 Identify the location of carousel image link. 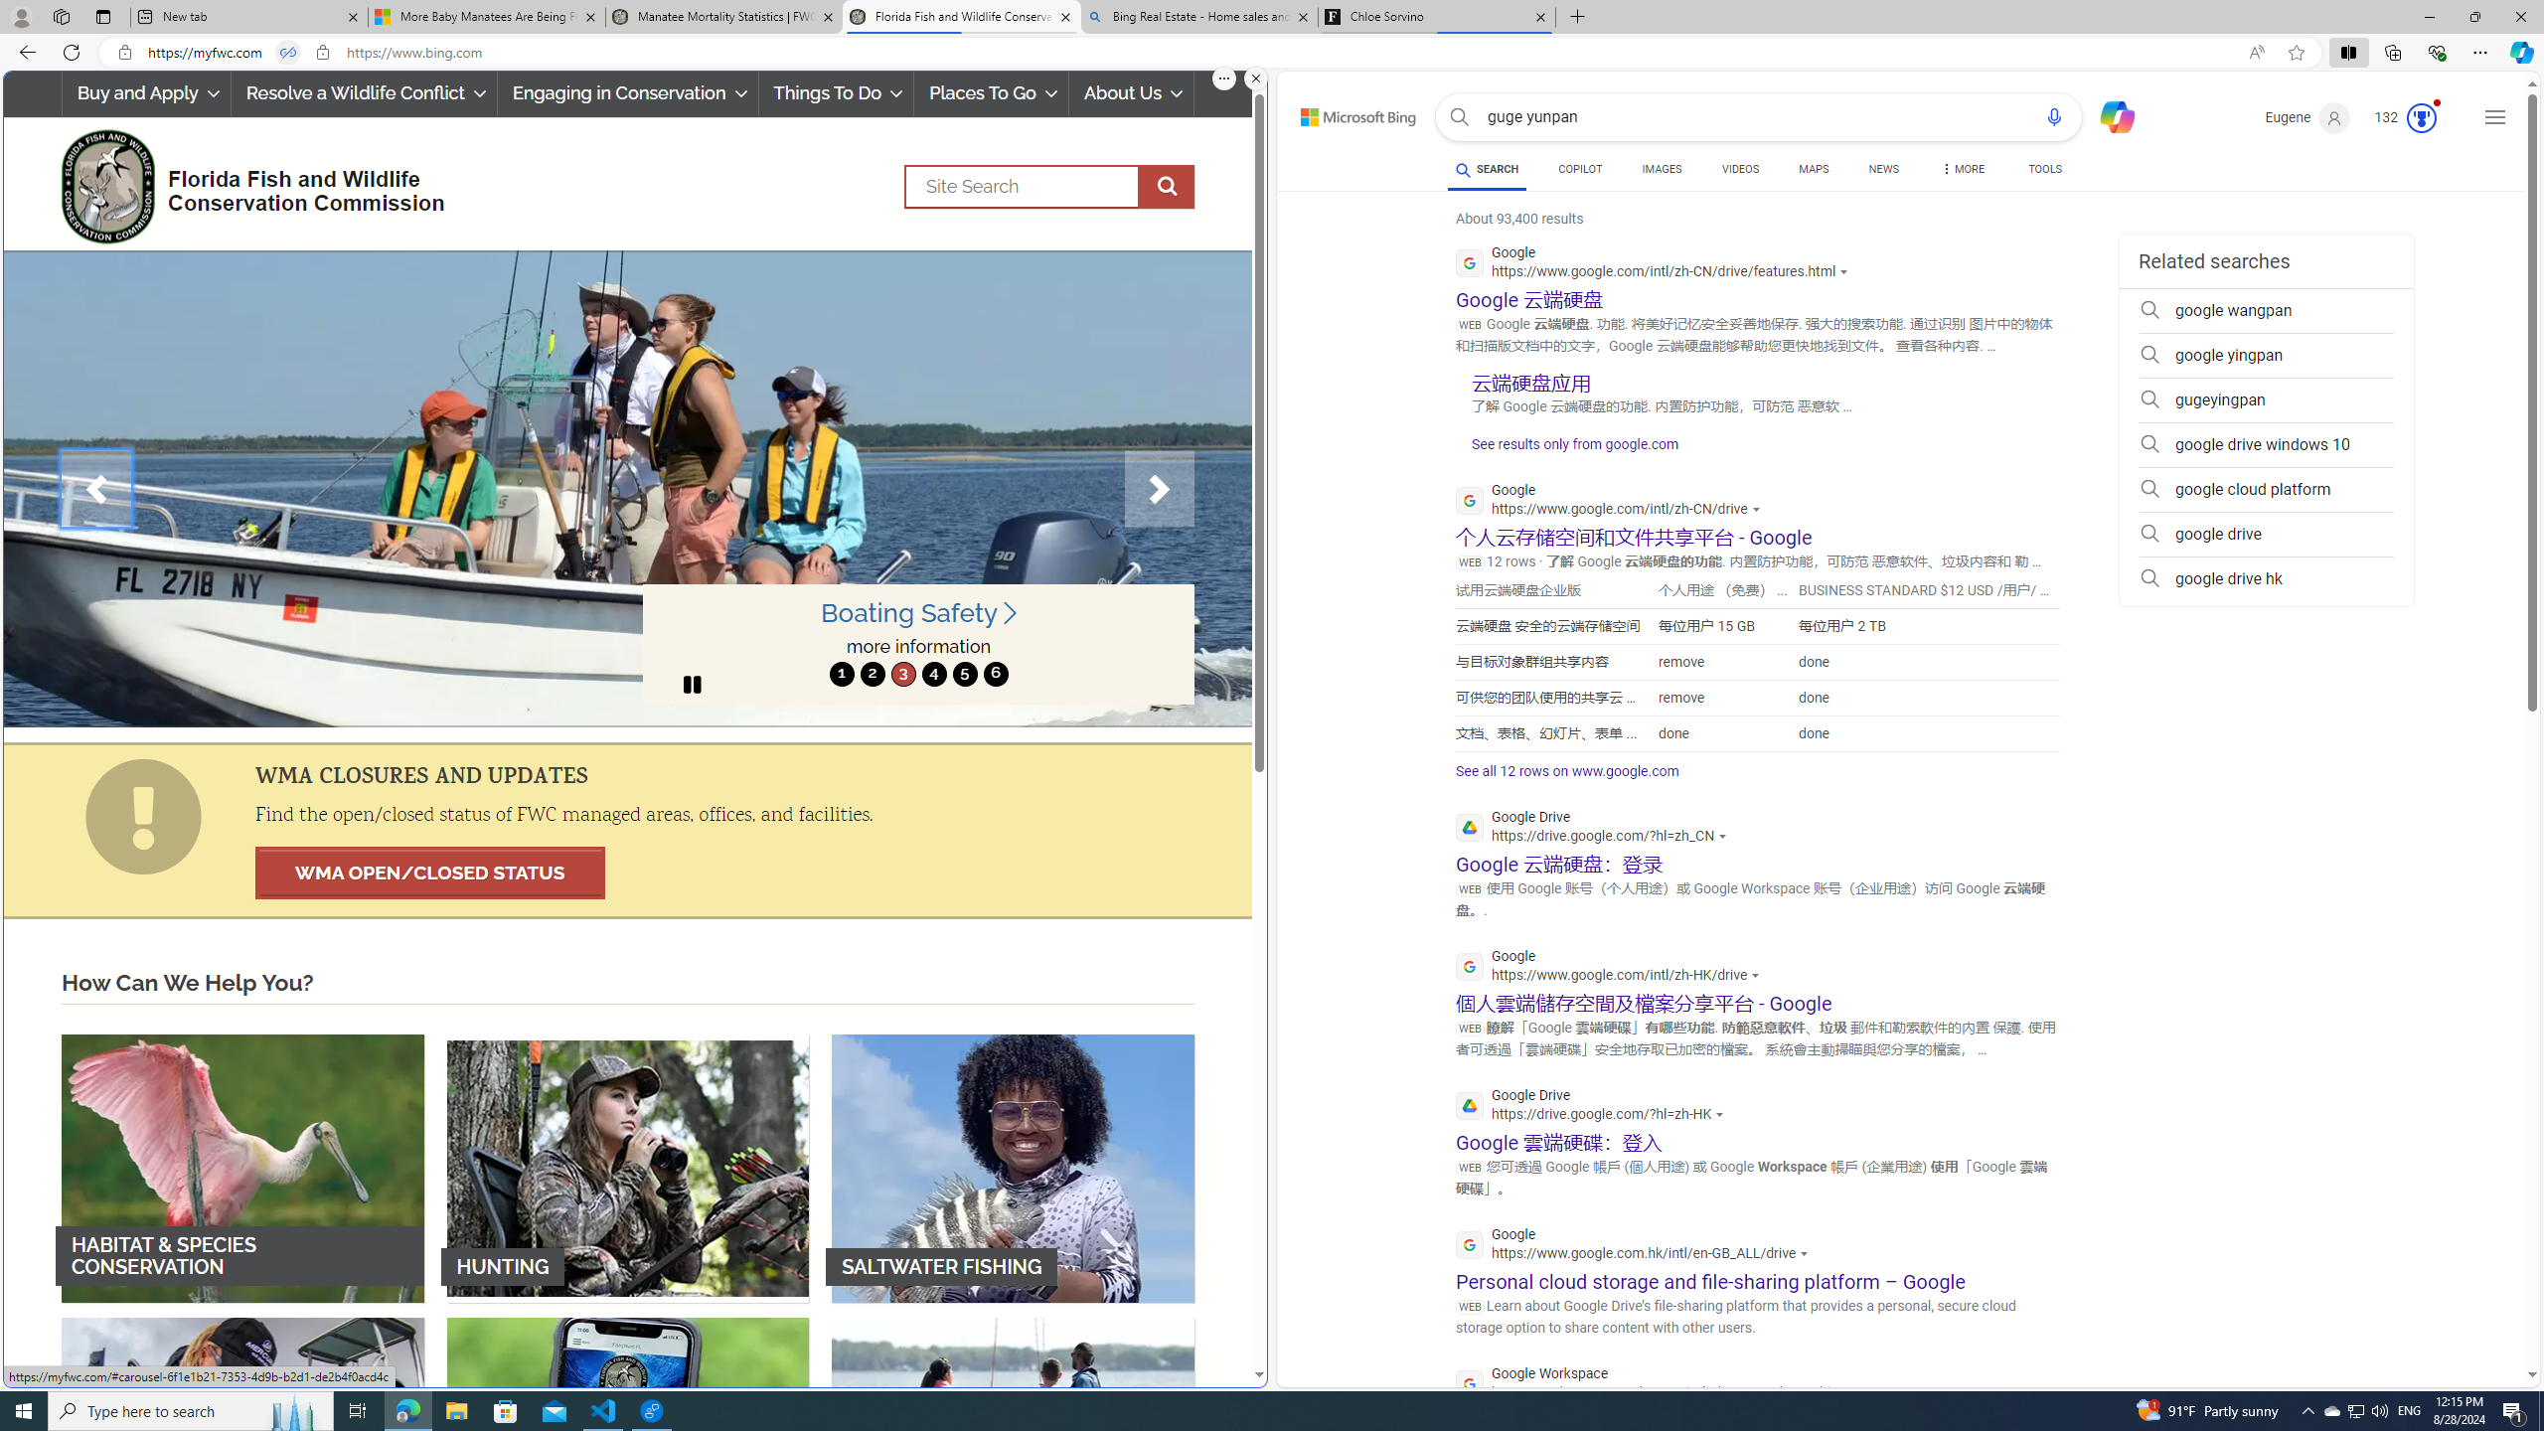
(628, 488).